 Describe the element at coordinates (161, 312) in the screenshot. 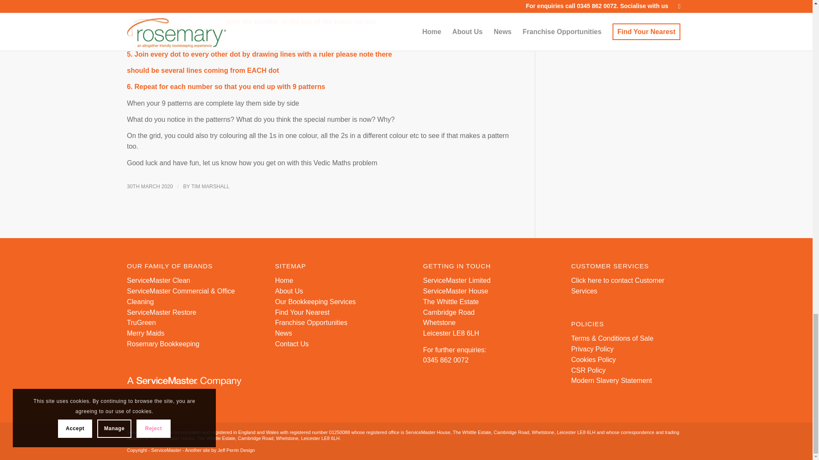

I see `ServiceMaster Restore` at that location.